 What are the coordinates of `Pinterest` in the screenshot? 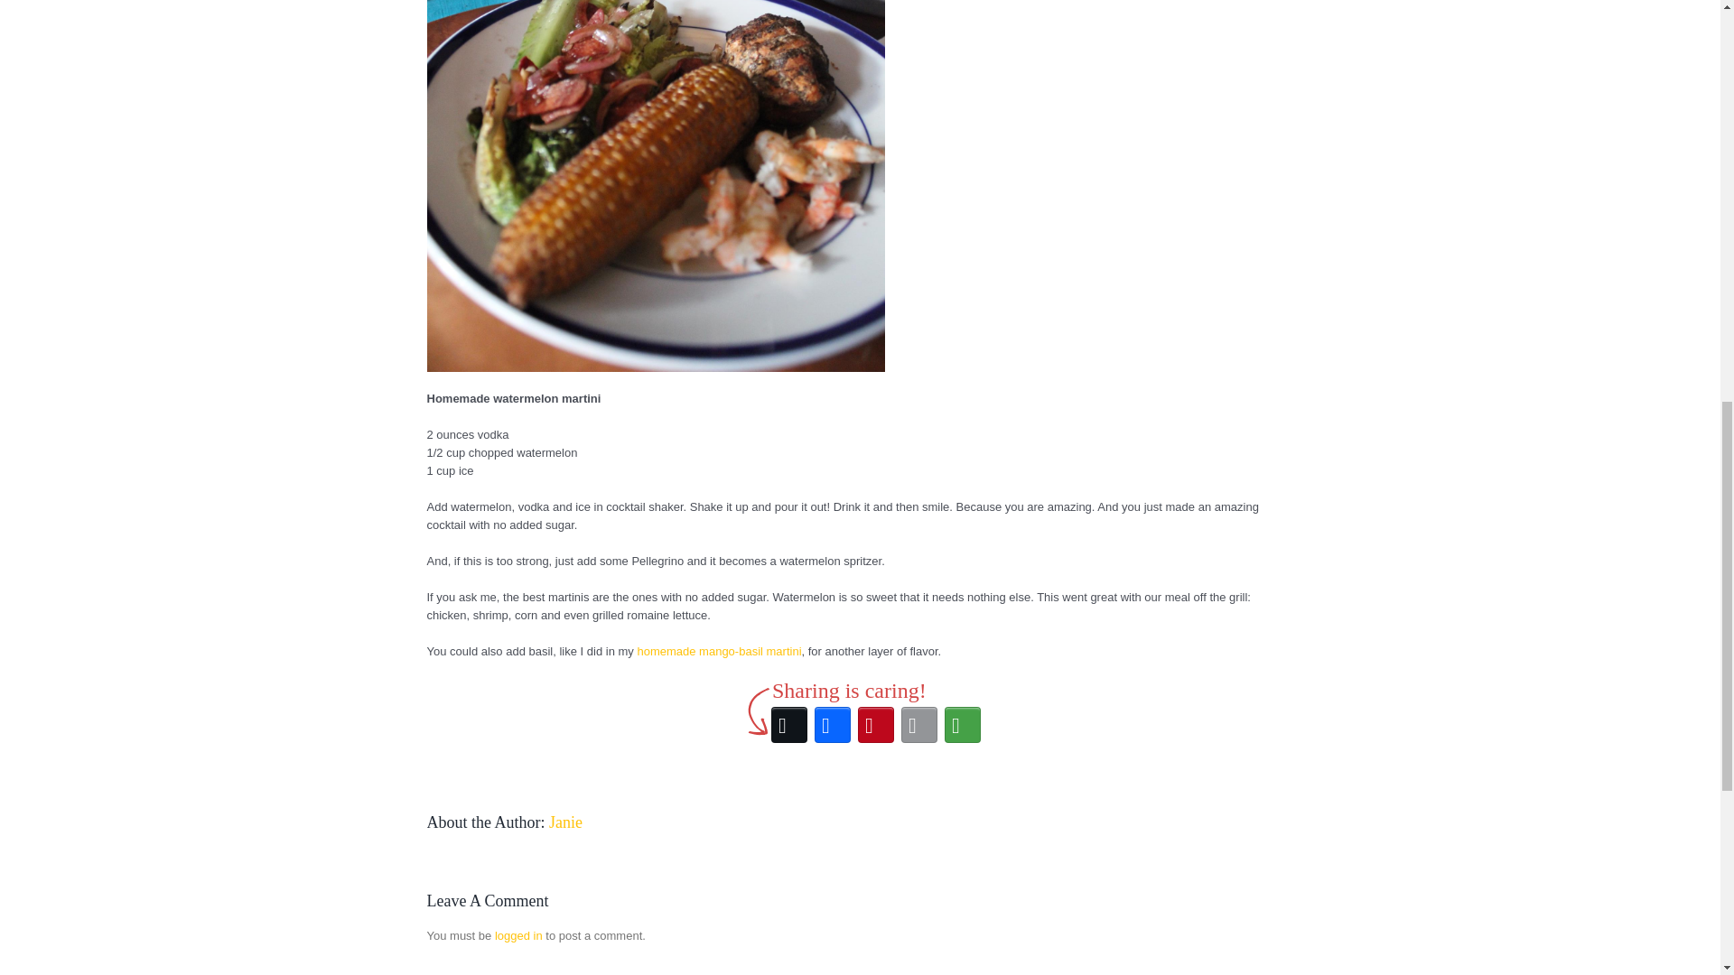 It's located at (876, 724).